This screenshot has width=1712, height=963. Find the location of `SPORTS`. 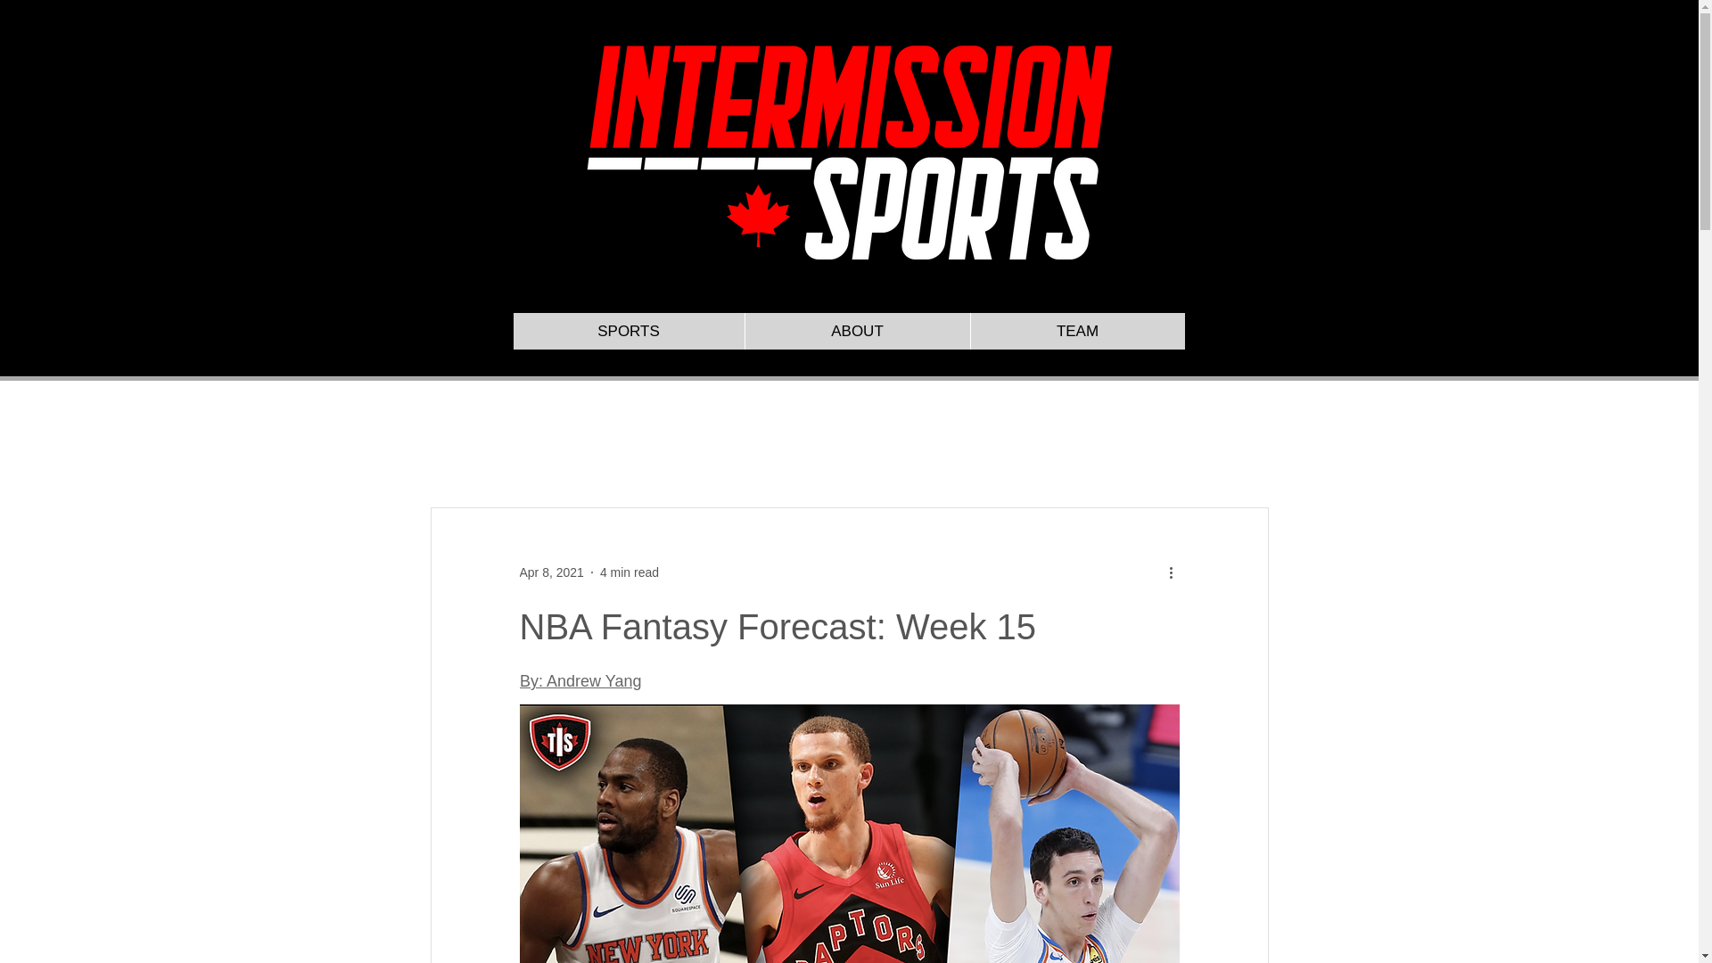

SPORTS is located at coordinates (630, 332).